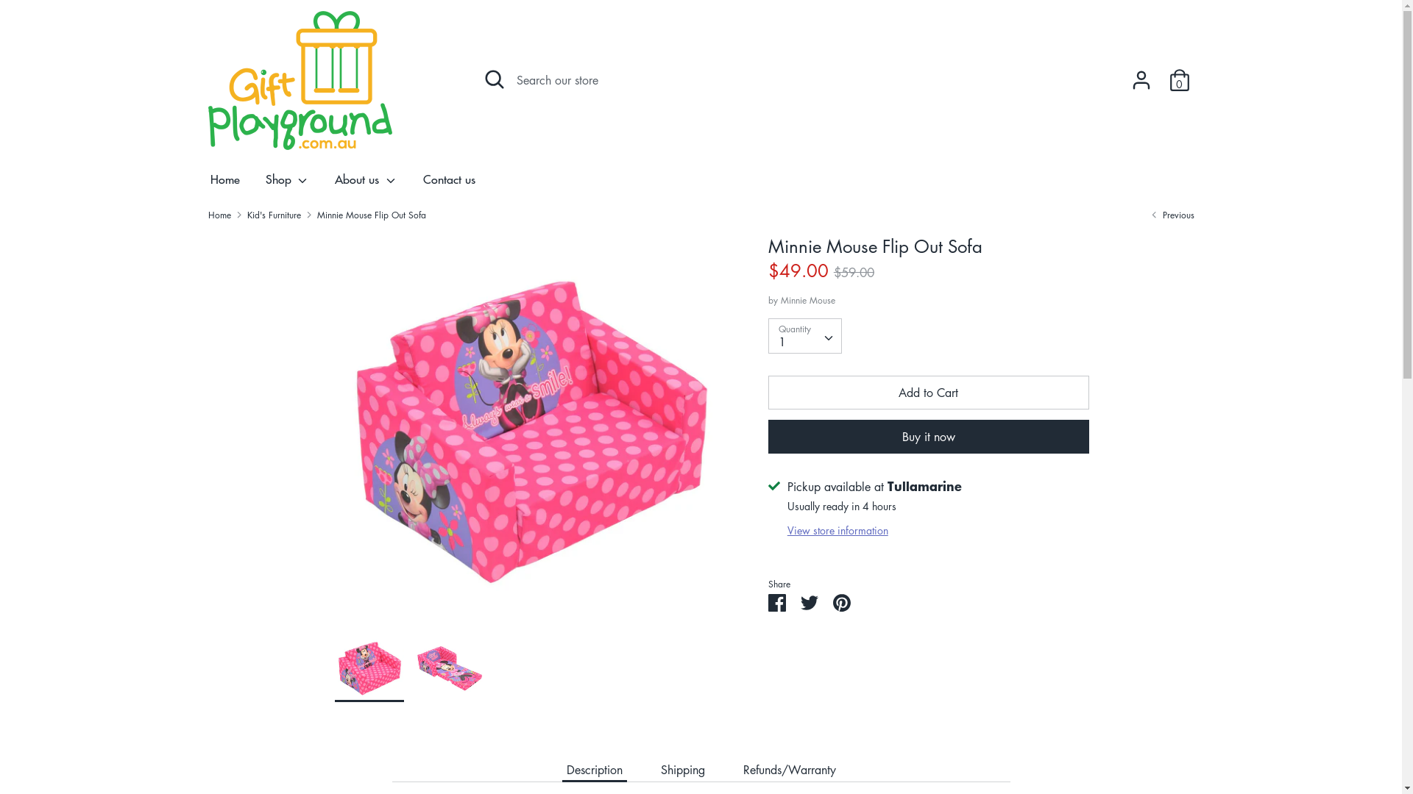 This screenshot has width=1413, height=794. What do you see at coordinates (777, 602) in the screenshot?
I see `Share on Facebook` at bounding box center [777, 602].